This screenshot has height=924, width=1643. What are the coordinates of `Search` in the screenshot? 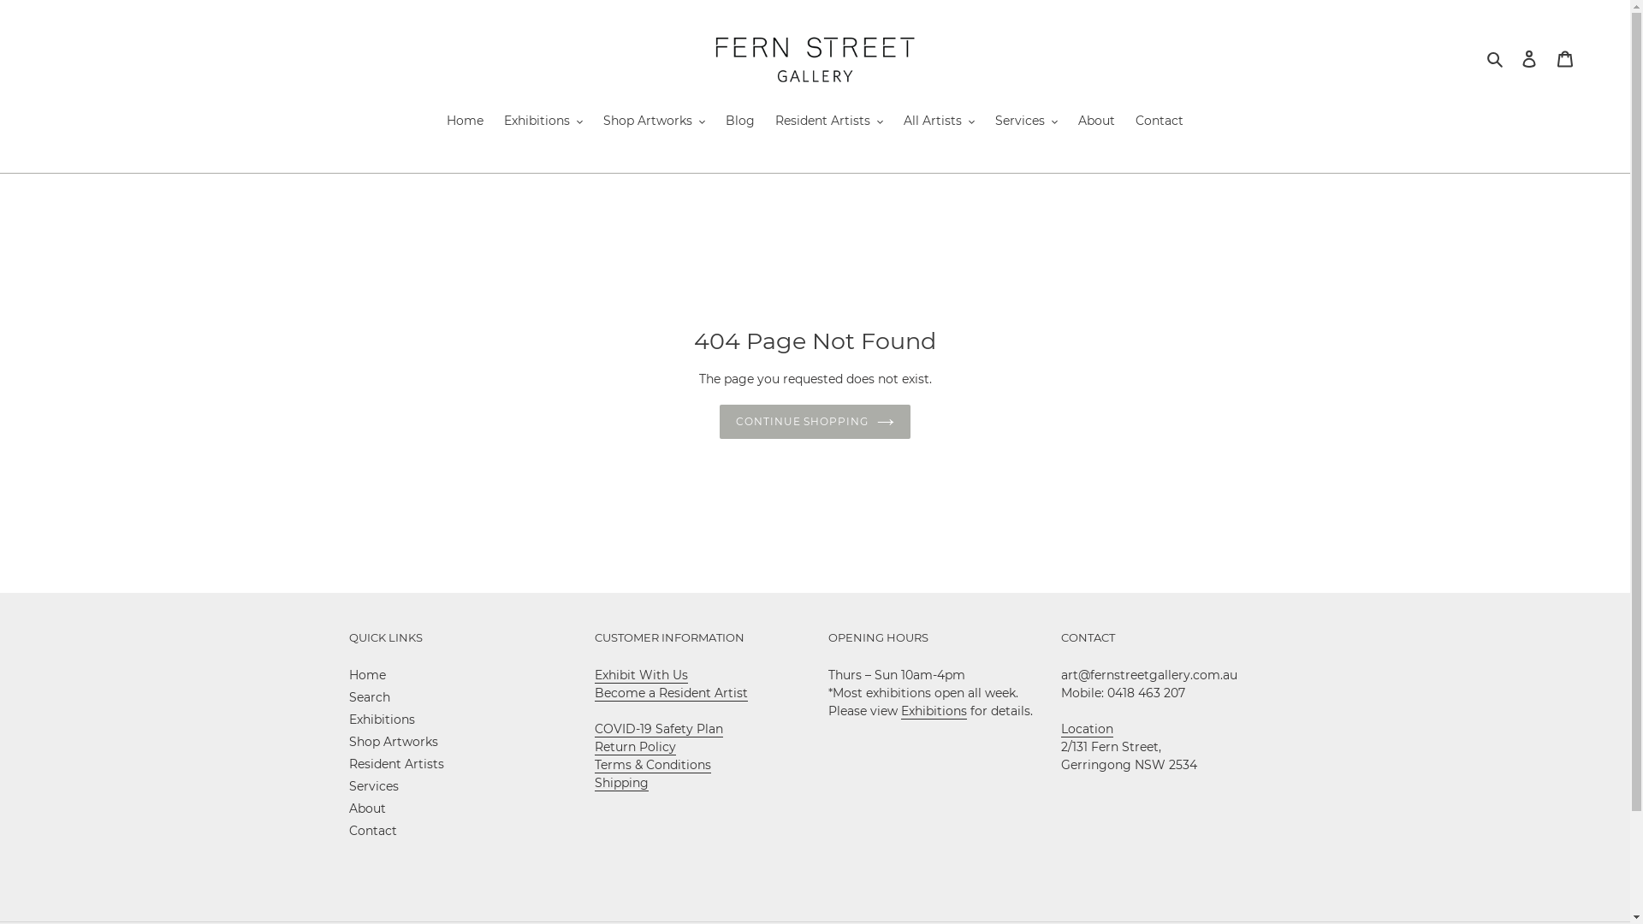 It's located at (1496, 58).